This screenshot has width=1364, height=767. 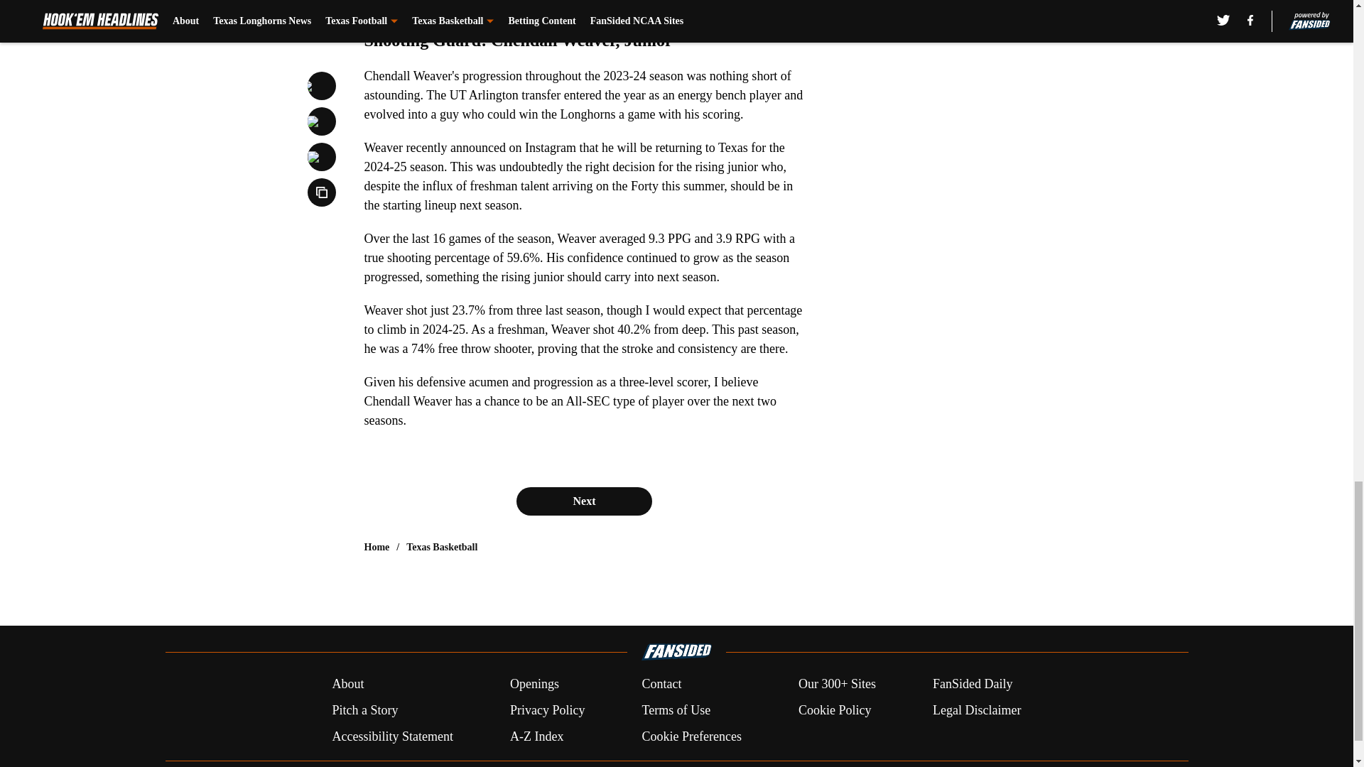 What do you see at coordinates (442, 547) in the screenshot?
I see `Texas Basketball` at bounding box center [442, 547].